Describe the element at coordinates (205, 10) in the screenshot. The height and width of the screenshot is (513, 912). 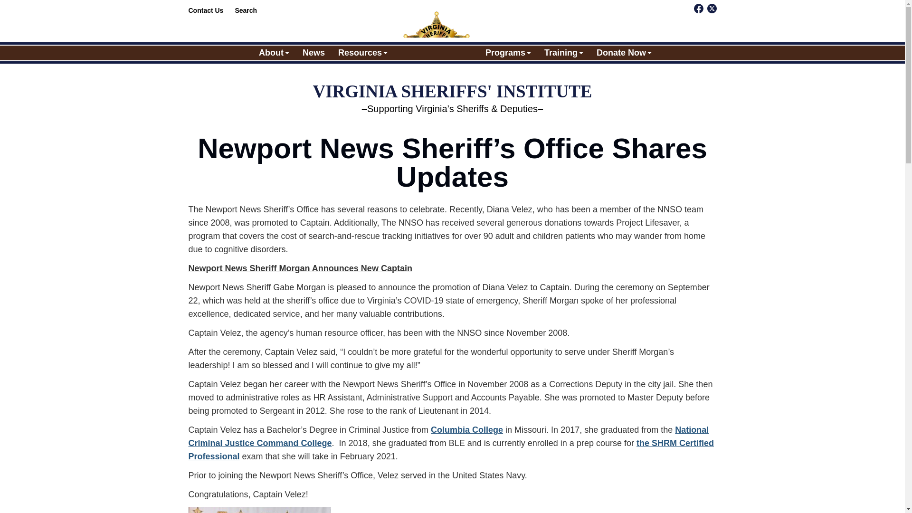
I see `Contact Us` at that location.